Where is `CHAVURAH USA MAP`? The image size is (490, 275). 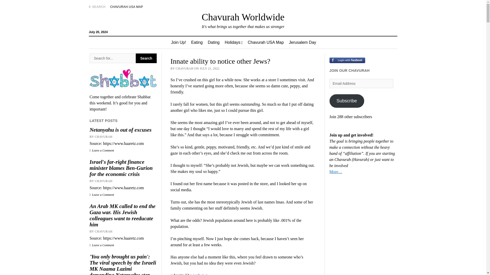
CHAVURAH USA MAP is located at coordinates (127, 7).